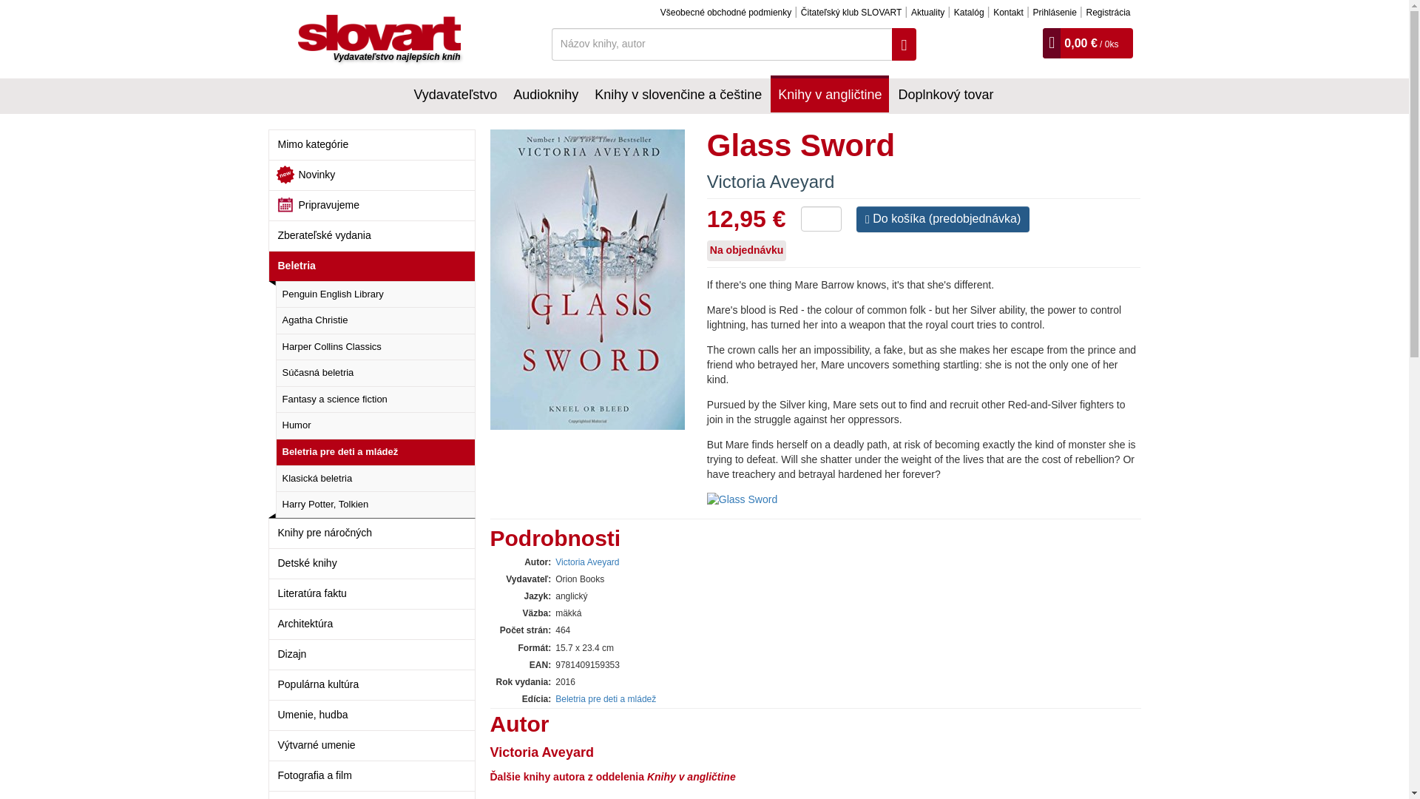 The height and width of the screenshot is (799, 1420). I want to click on Beletria, so click(371, 266).